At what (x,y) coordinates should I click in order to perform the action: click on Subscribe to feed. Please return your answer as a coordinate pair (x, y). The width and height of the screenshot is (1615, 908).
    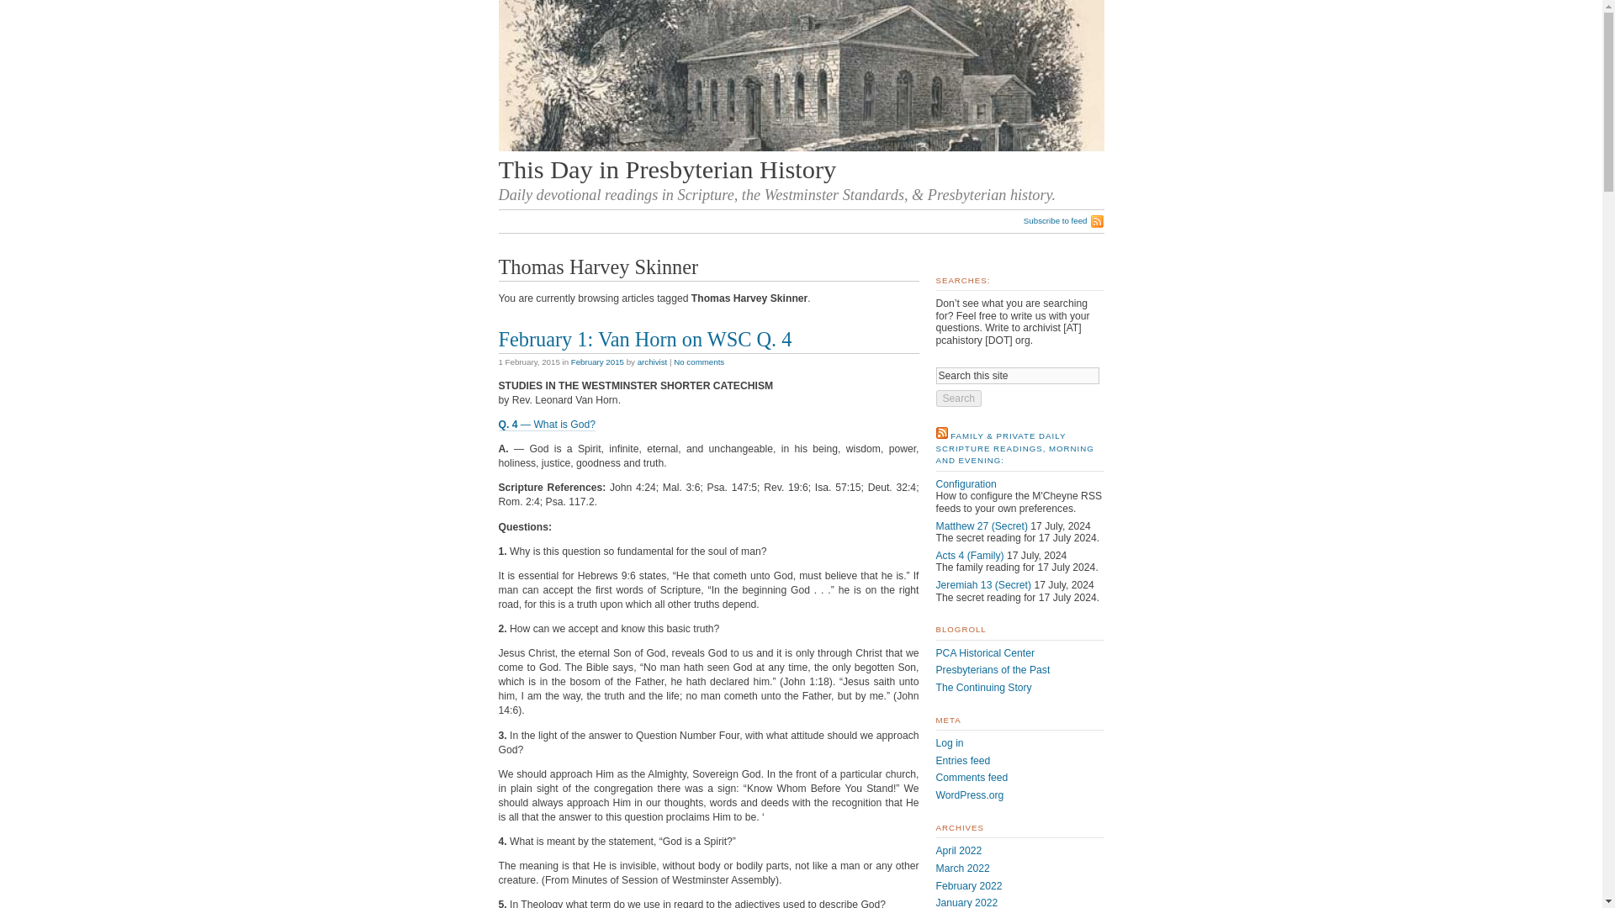
    Looking at the image, I should click on (1064, 221).